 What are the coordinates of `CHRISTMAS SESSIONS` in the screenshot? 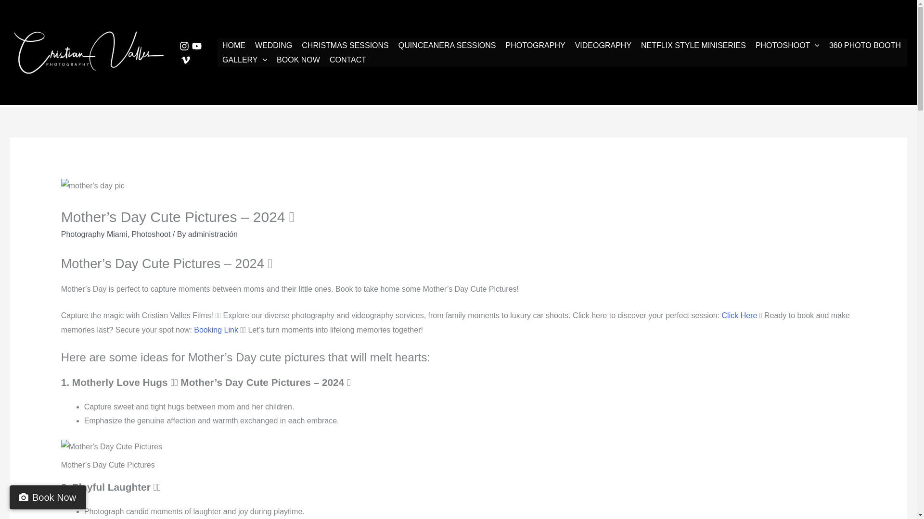 It's located at (345, 45).